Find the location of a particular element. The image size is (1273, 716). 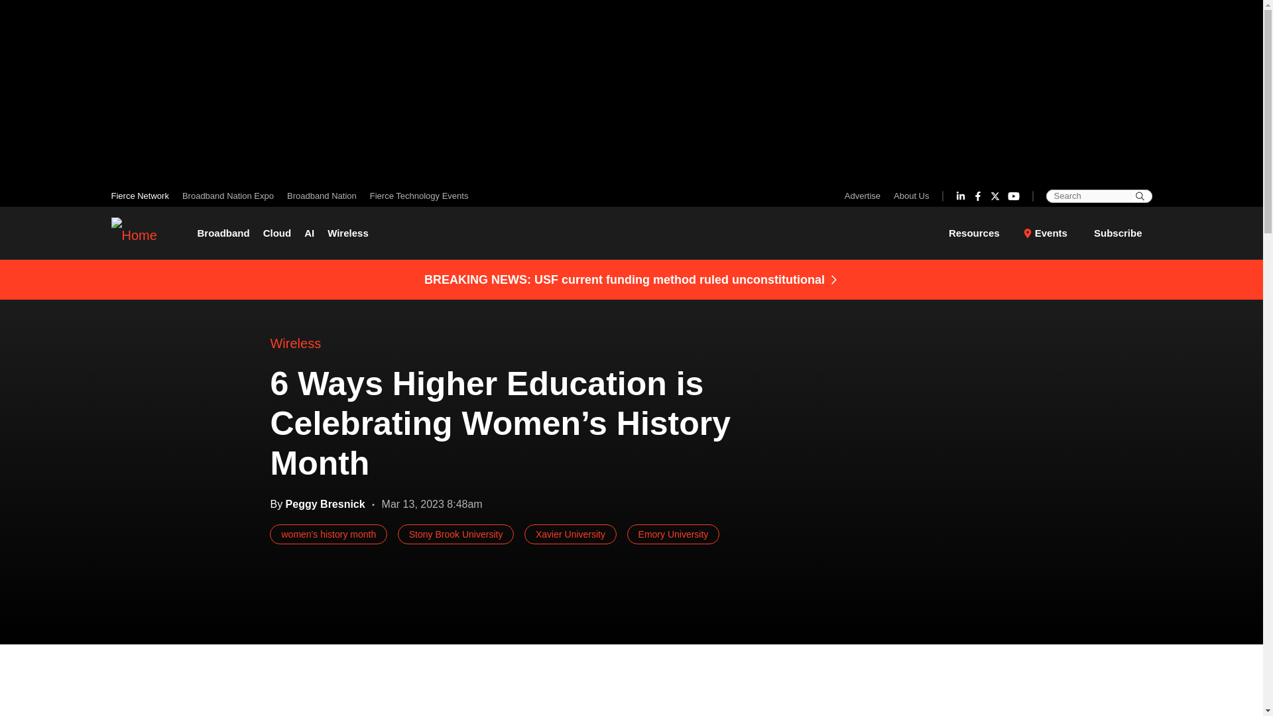

About Us is located at coordinates (908, 196).